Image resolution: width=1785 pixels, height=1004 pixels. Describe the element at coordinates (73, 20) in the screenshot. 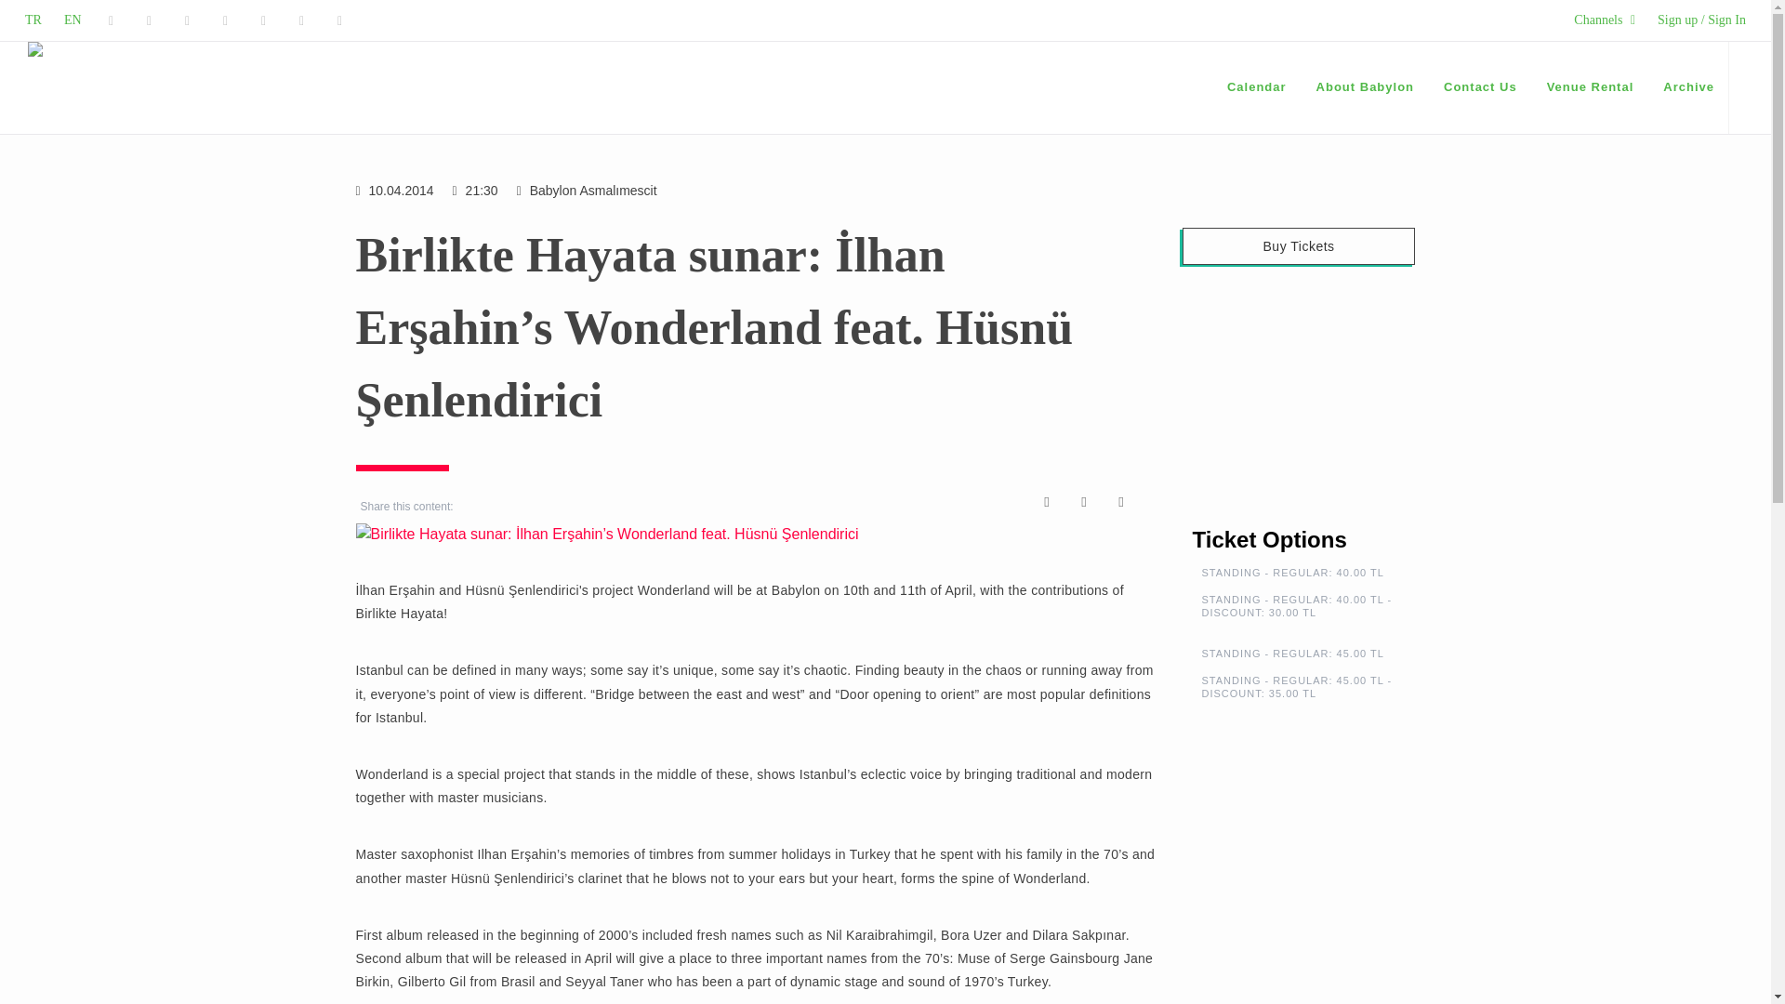

I see `EN` at that location.